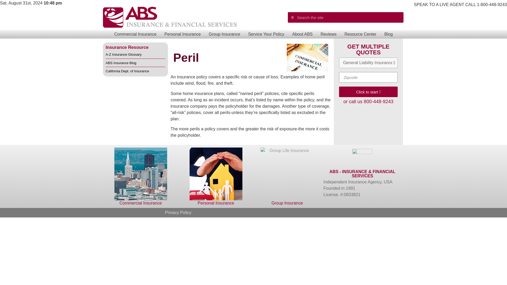 The height and width of the screenshot is (285, 507). I want to click on Group Insurance, so click(224, 34).